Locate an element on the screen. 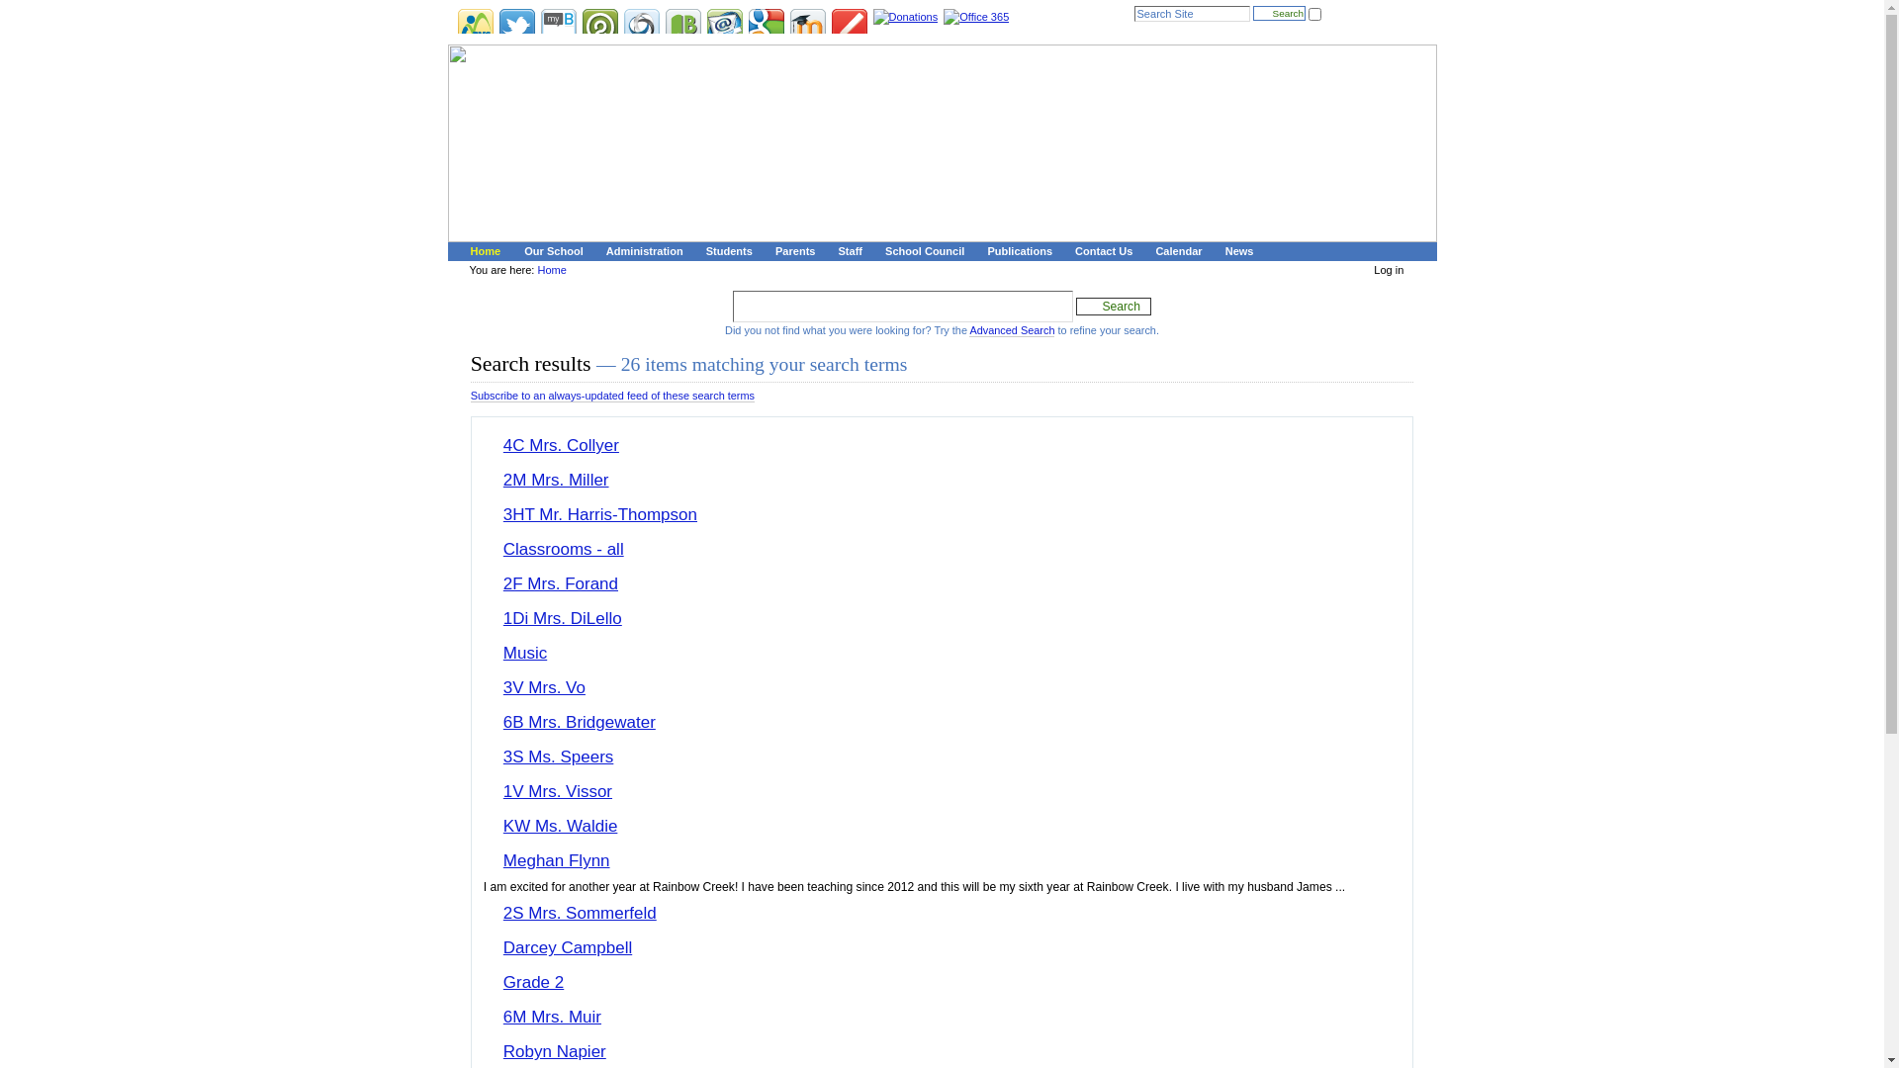  Bibliovation is located at coordinates (682, 26).